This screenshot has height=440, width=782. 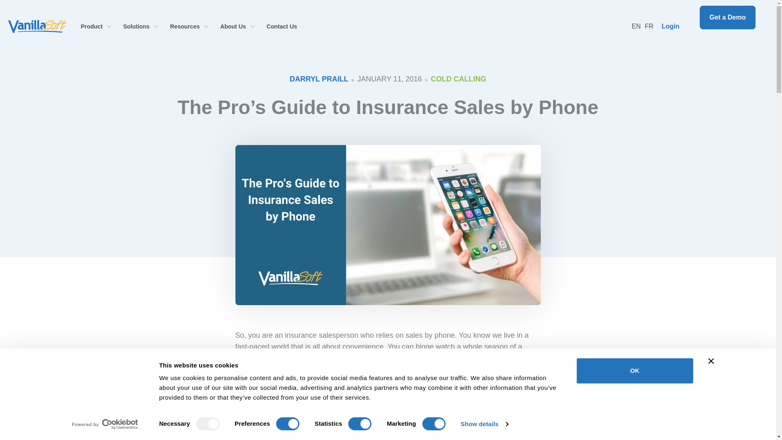 I want to click on Show details, so click(x=484, y=424).